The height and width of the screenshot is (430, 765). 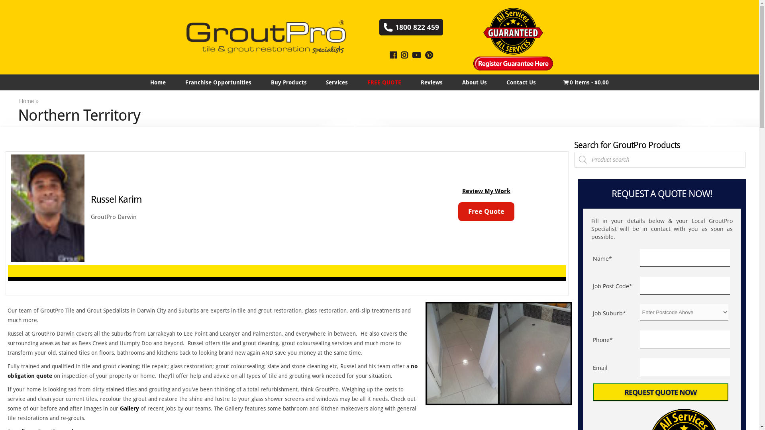 What do you see at coordinates (218, 82) in the screenshot?
I see `Franchise Opportunities` at bounding box center [218, 82].